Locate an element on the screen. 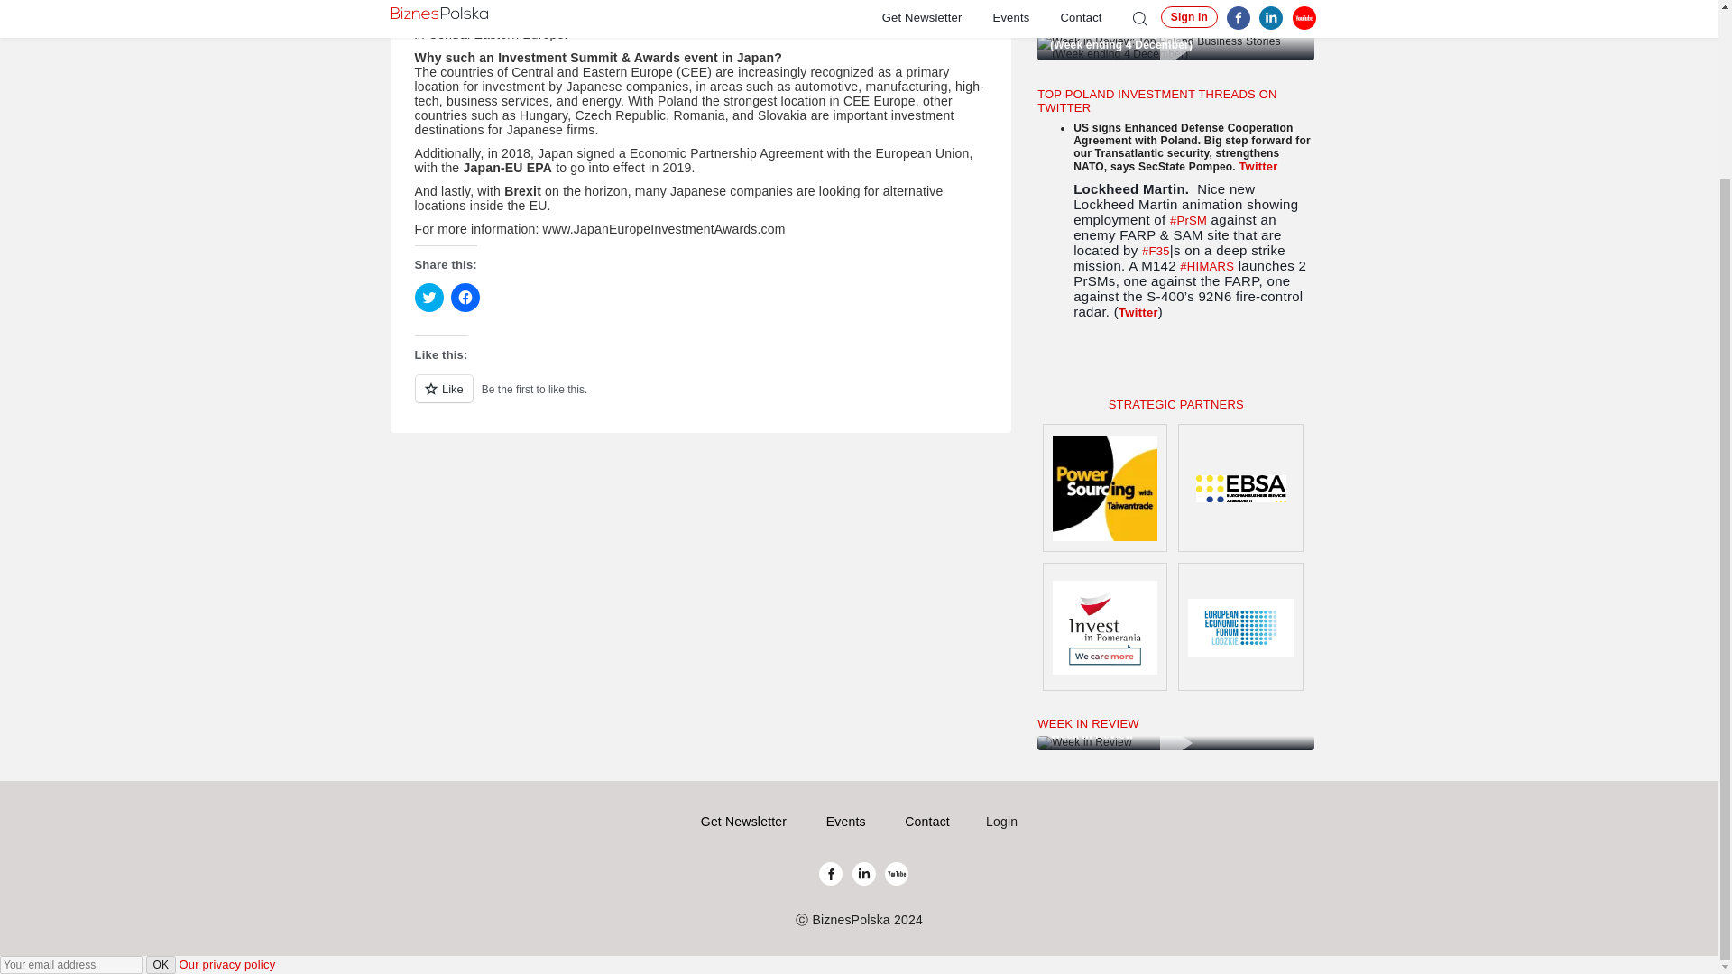 Image resolution: width=1732 pixels, height=974 pixels. Events is located at coordinates (846, 821).